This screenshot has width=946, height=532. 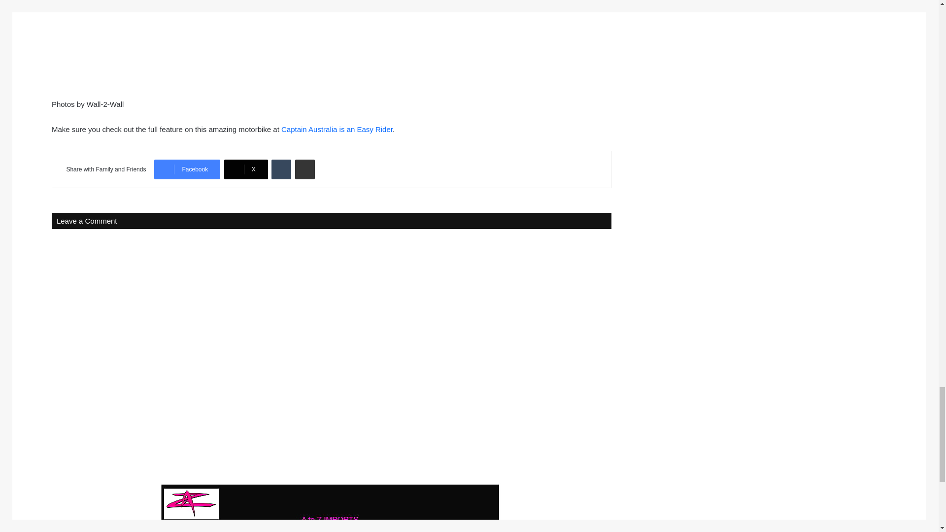 I want to click on Facebook, so click(x=187, y=169).